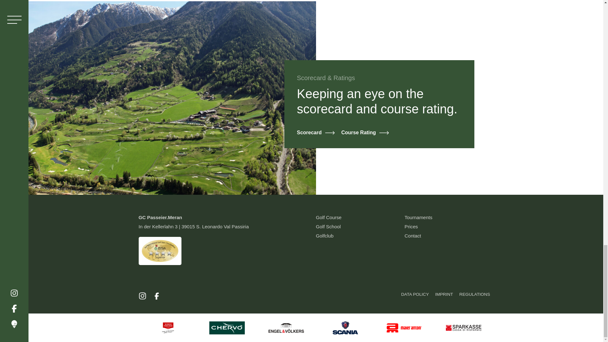  I want to click on Course Rating, so click(365, 132).